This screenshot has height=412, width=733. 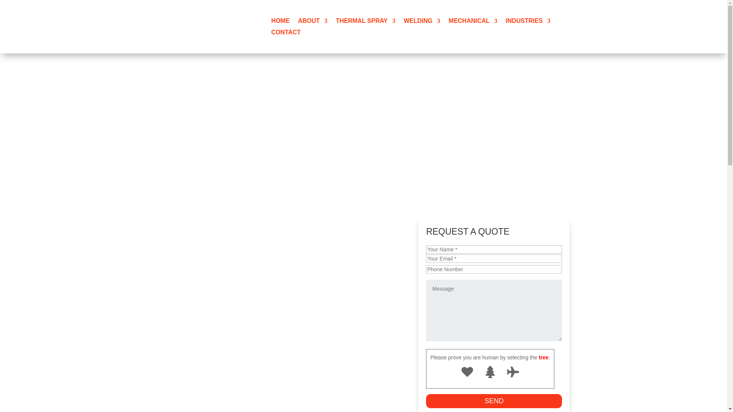 What do you see at coordinates (210, 27) in the screenshot?
I see `IRS-Option-11` at bounding box center [210, 27].